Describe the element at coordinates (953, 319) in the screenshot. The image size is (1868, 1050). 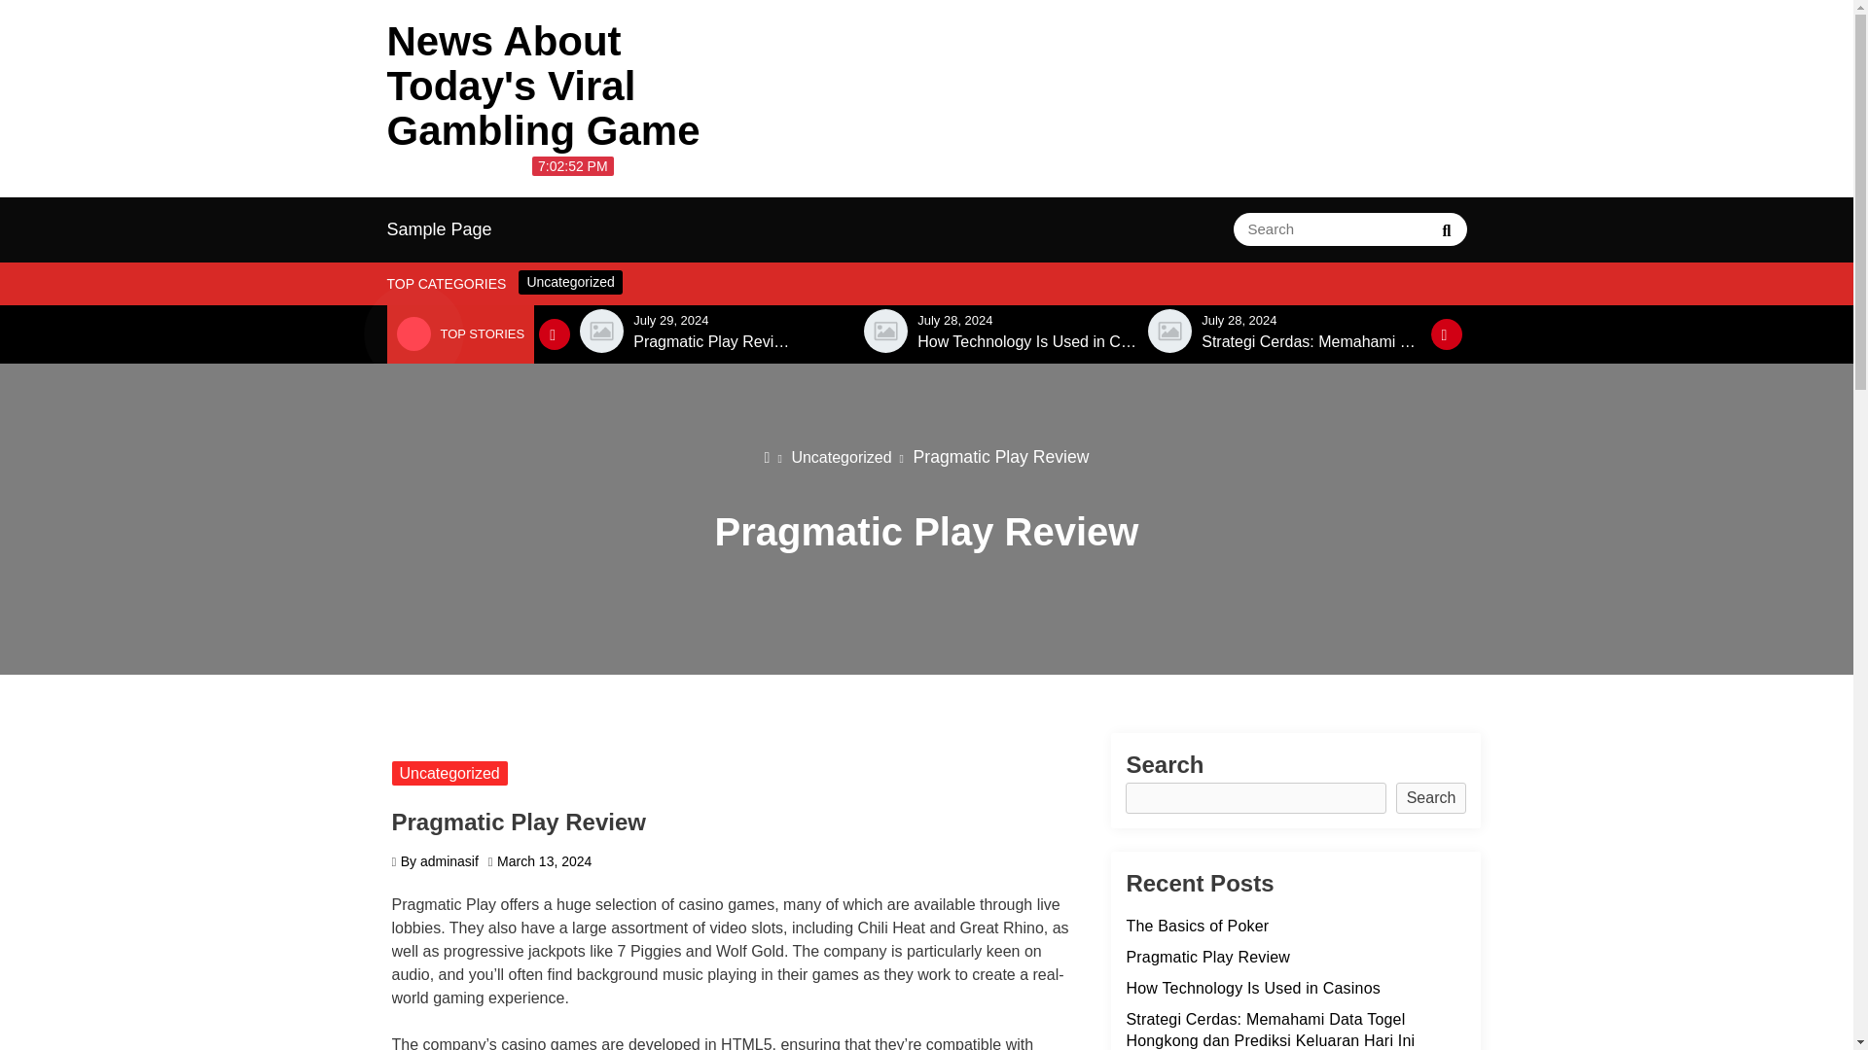
I see `July 28, 2024` at that location.